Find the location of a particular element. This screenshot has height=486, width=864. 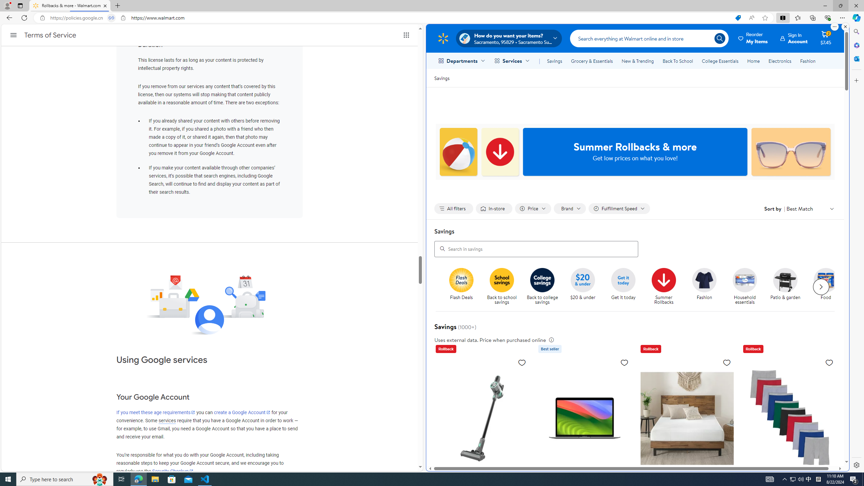

Rollbacks & more - Walmart.com is located at coordinates (70, 6).